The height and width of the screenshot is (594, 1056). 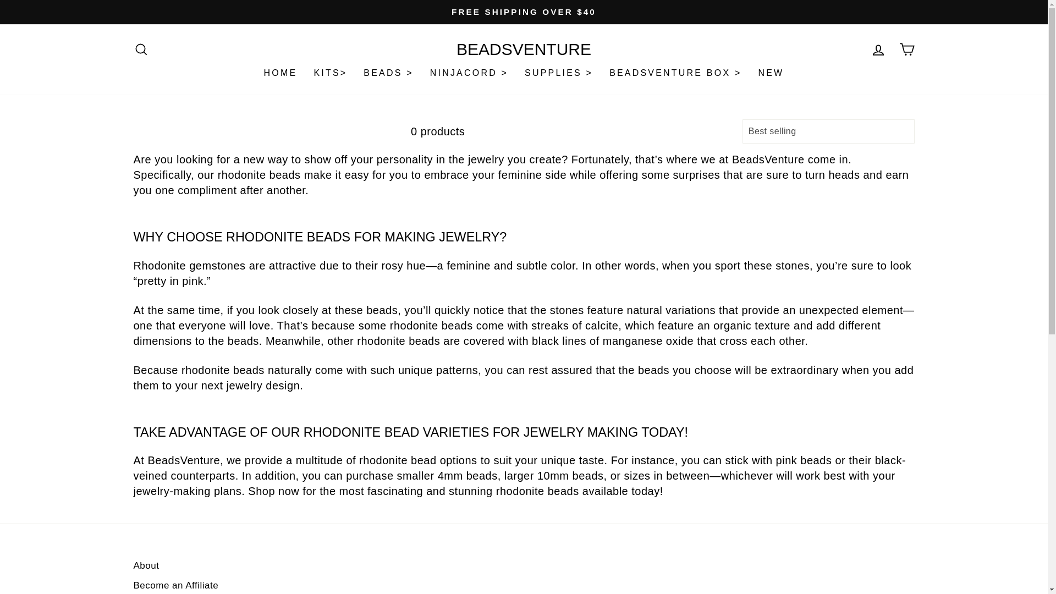 What do you see at coordinates (524, 49) in the screenshot?
I see `BEADSVENTURE` at bounding box center [524, 49].